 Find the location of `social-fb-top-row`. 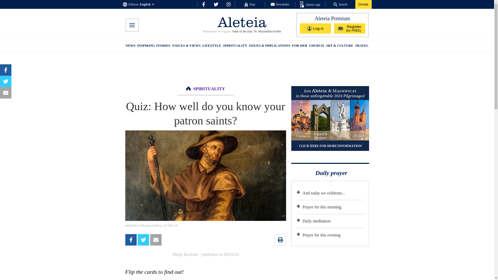

social-fb-top-row is located at coordinates (203, 4).